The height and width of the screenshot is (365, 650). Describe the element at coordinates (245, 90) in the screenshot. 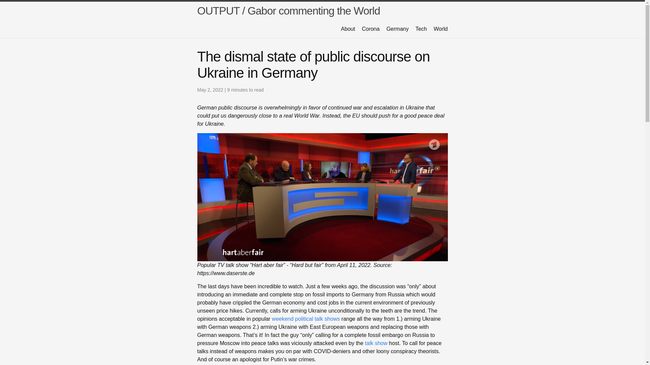

I see `Estimated read time` at that location.